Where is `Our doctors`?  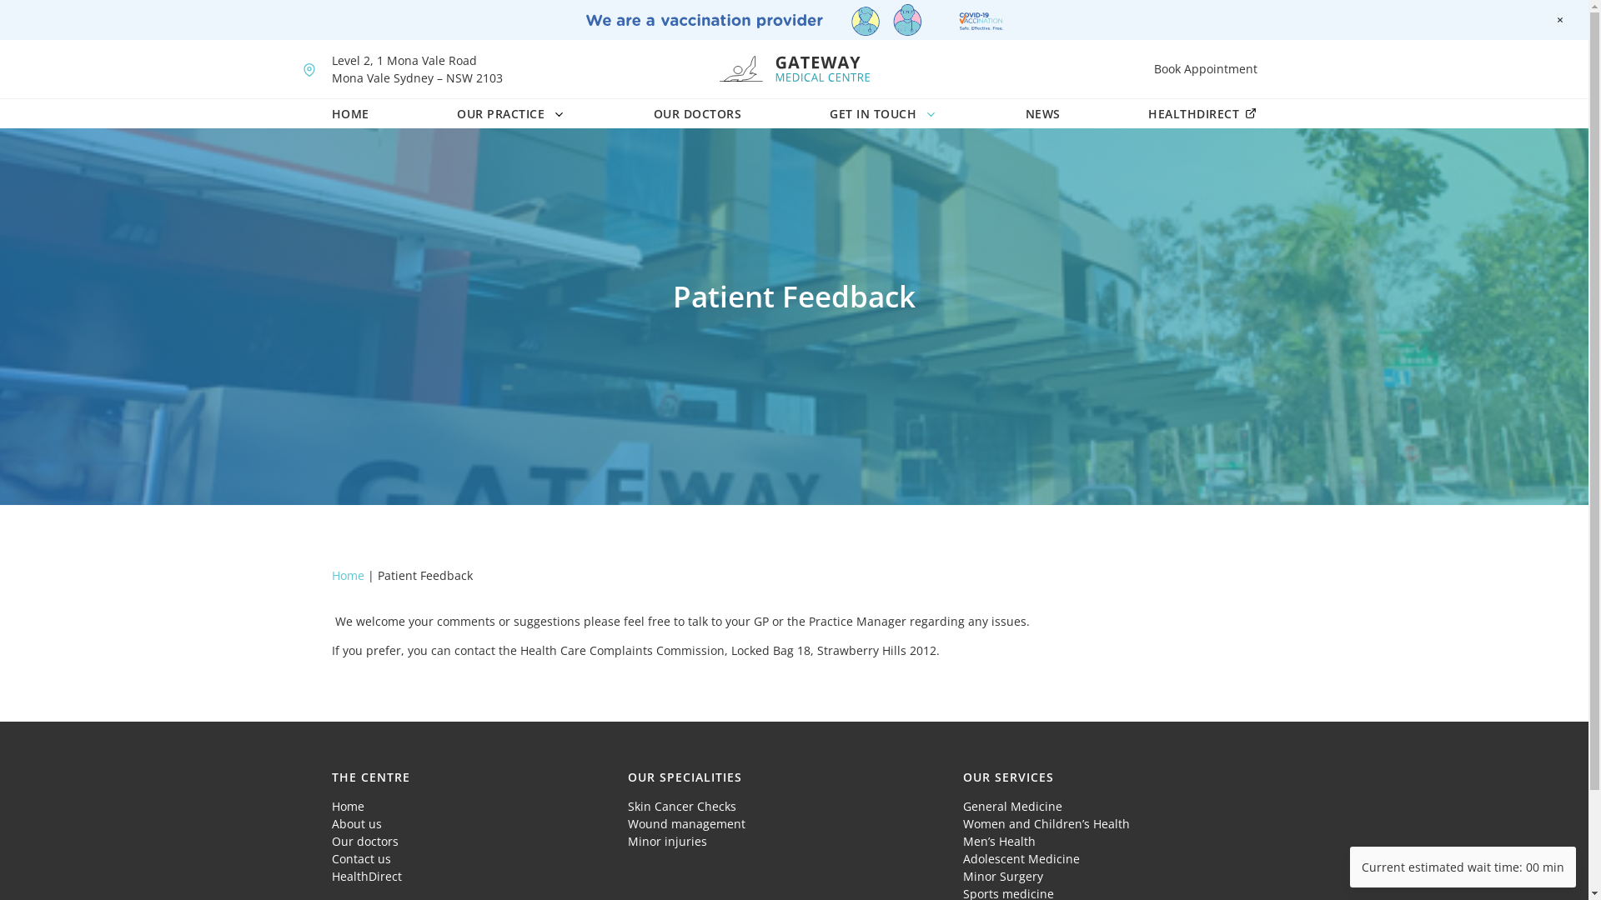 Our doctors is located at coordinates (365, 842).